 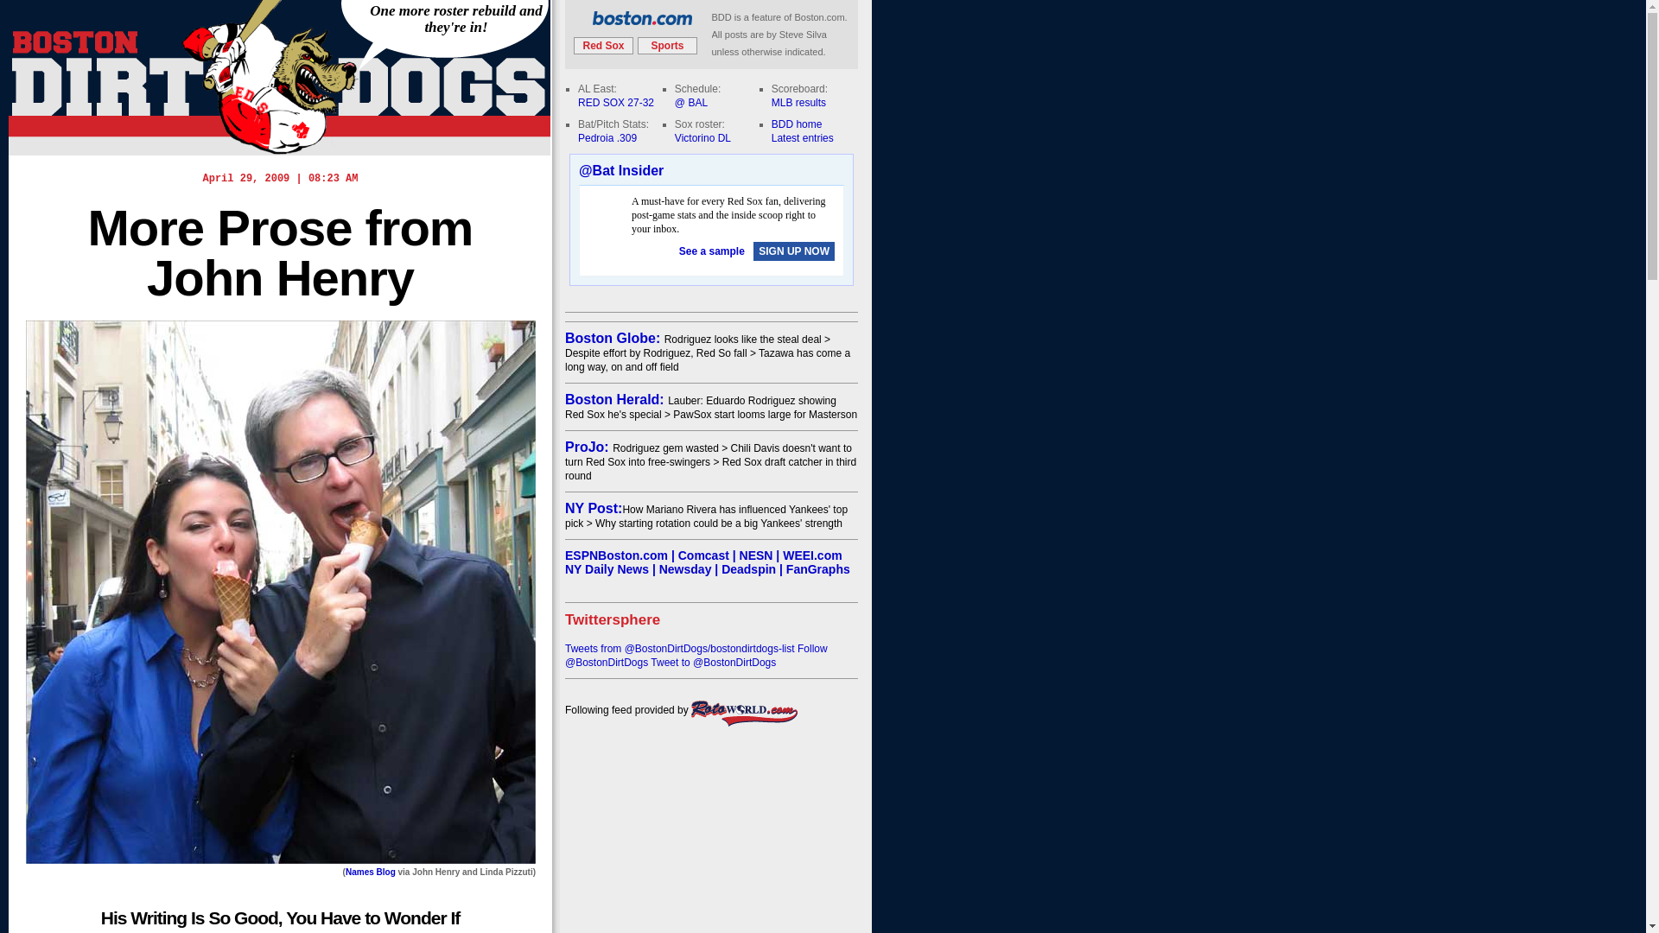 I want to click on Newsday, so click(x=684, y=569).